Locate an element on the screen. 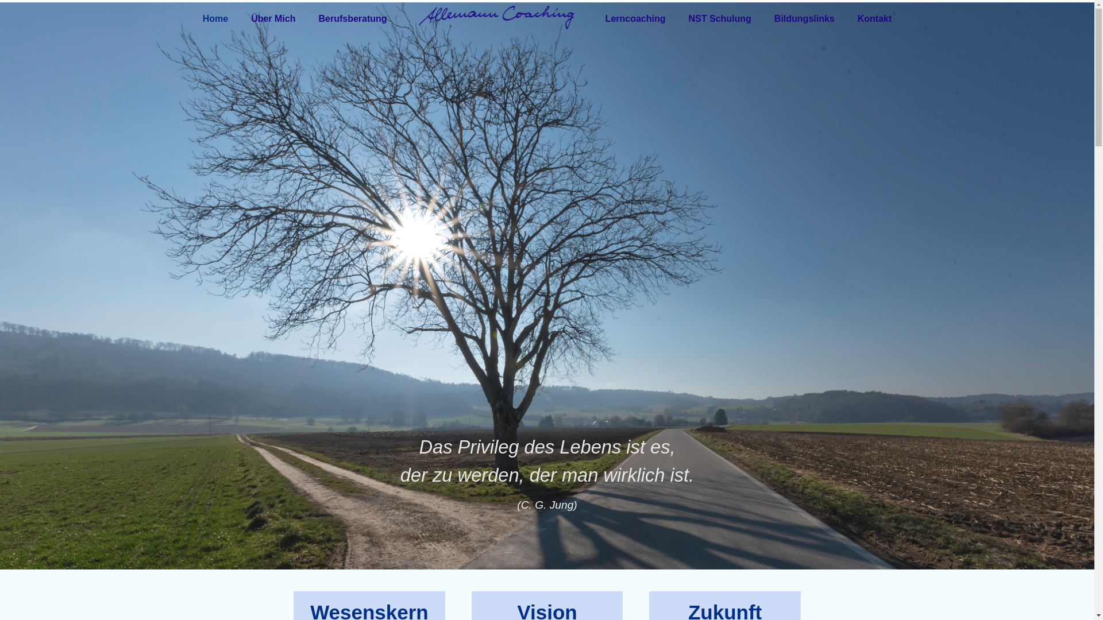 Image resolution: width=1103 pixels, height=620 pixels. Kontakt is located at coordinates (875, 19).